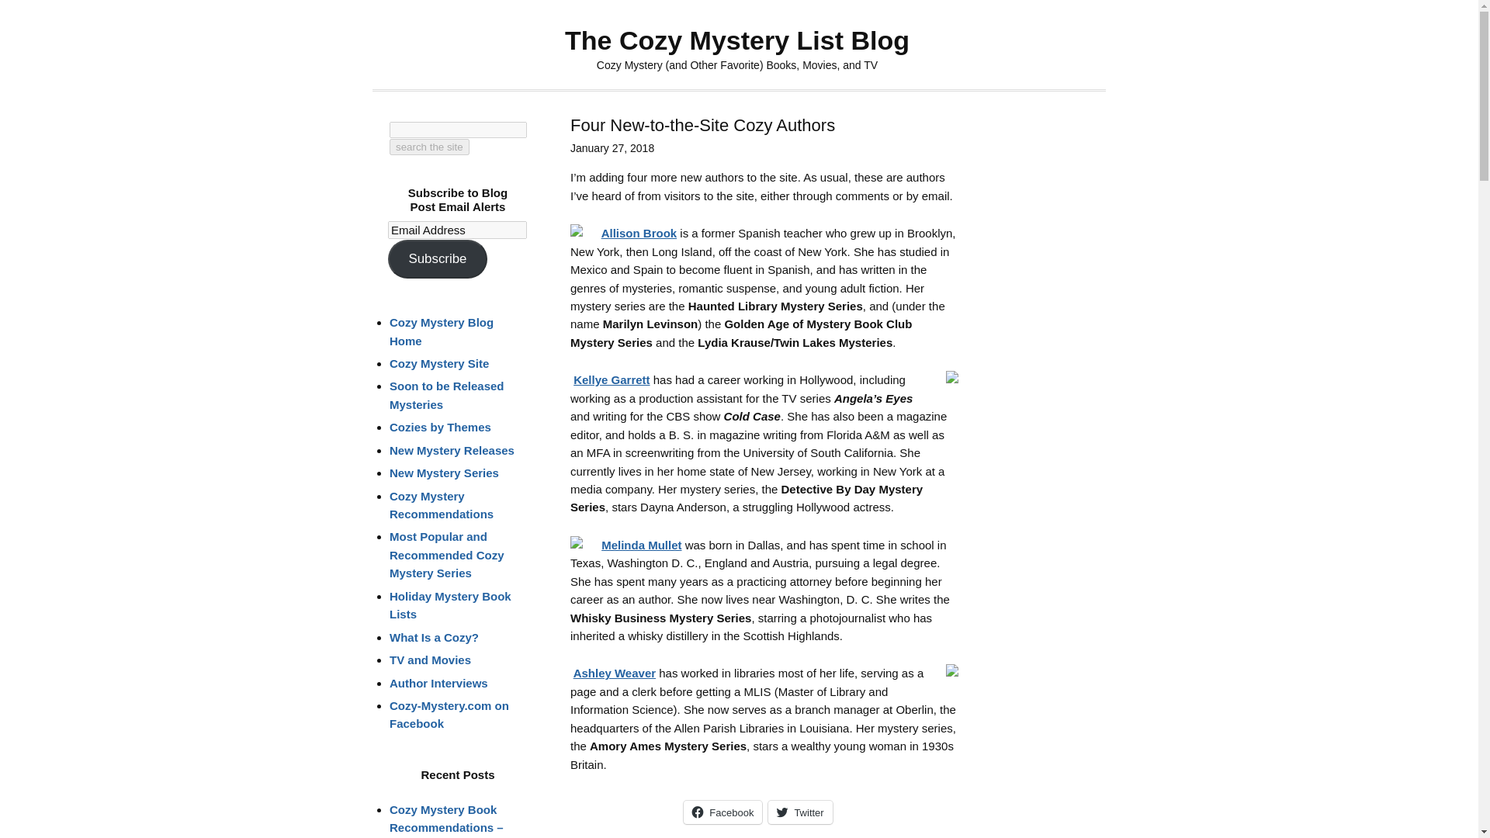 This screenshot has width=1490, height=838. Describe the element at coordinates (615, 672) in the screenshot. I see `Ashley Weaver` at that location.